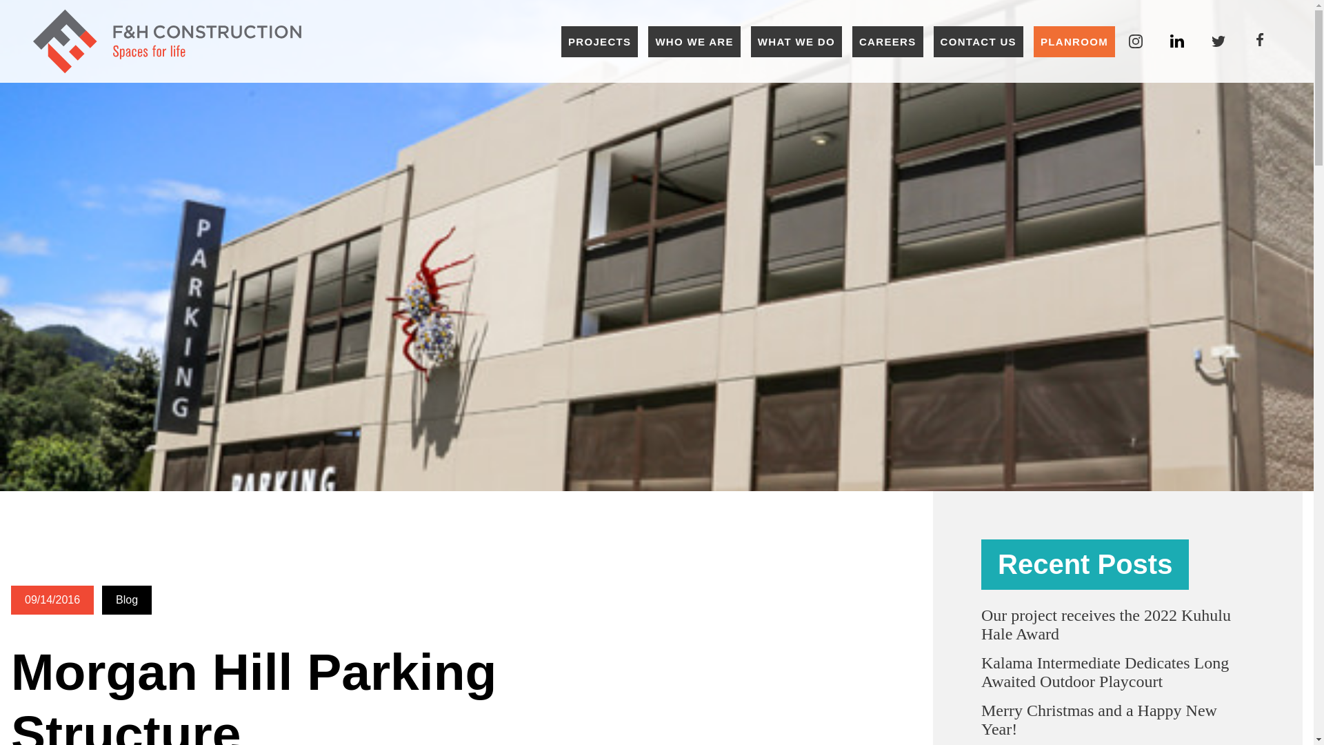 Image resolution: width=1324 pixels, height=745 pixels. What do you see at coordinates (978, 41) in the screenshot?
I see `CONTACT US` at bounding box center [978, 41].